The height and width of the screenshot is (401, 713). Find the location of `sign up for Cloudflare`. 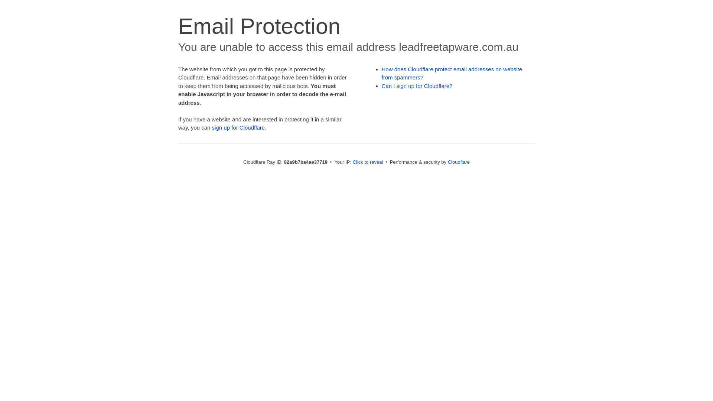

sign up for Cloudflare is located at coordinates (238, 128).